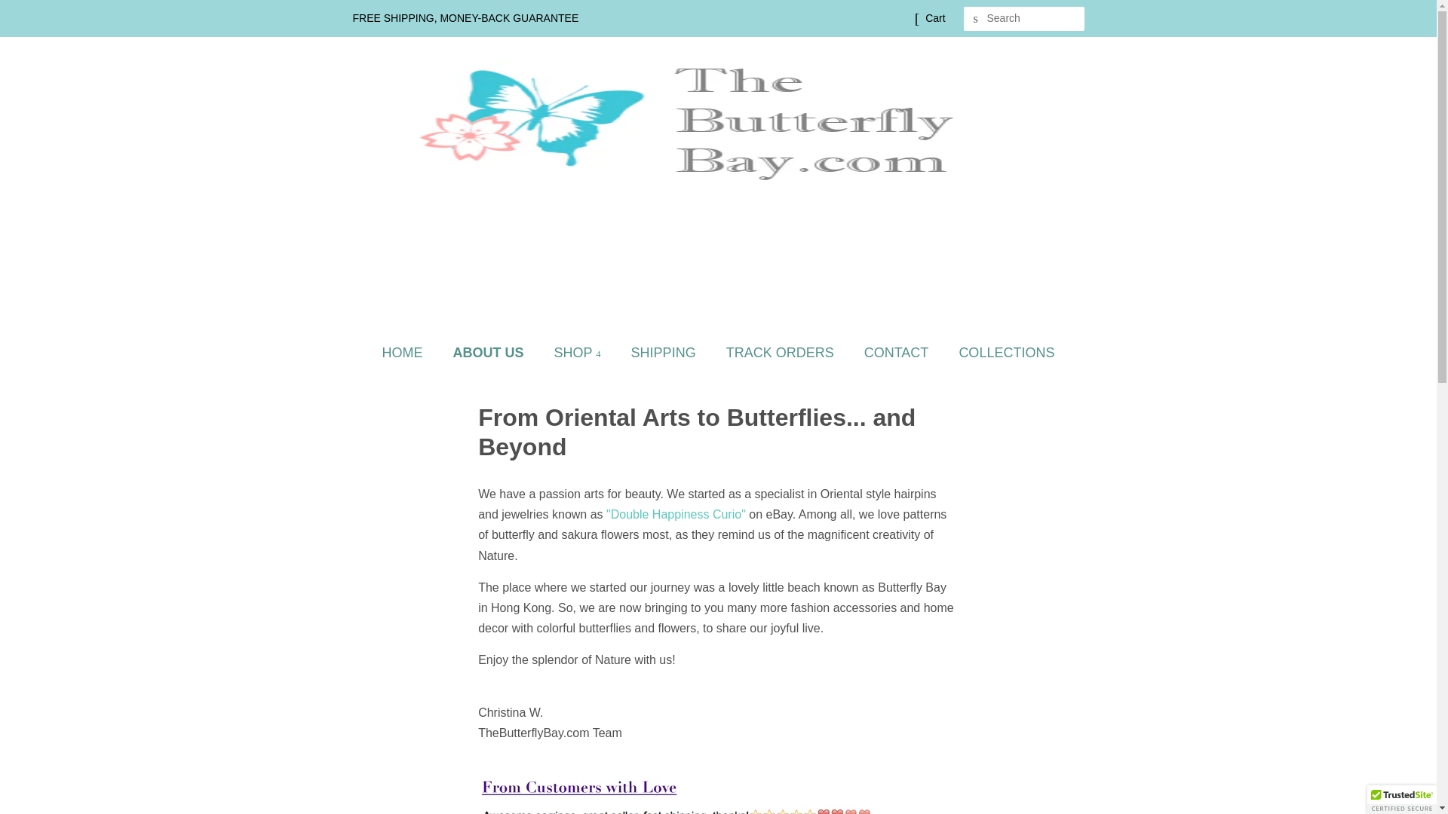 Image resolution: width=1448 pixels, height=814 pixels. Describe the element at coordinates (935, 18) in the screenshot. I see `Cart` at that location.